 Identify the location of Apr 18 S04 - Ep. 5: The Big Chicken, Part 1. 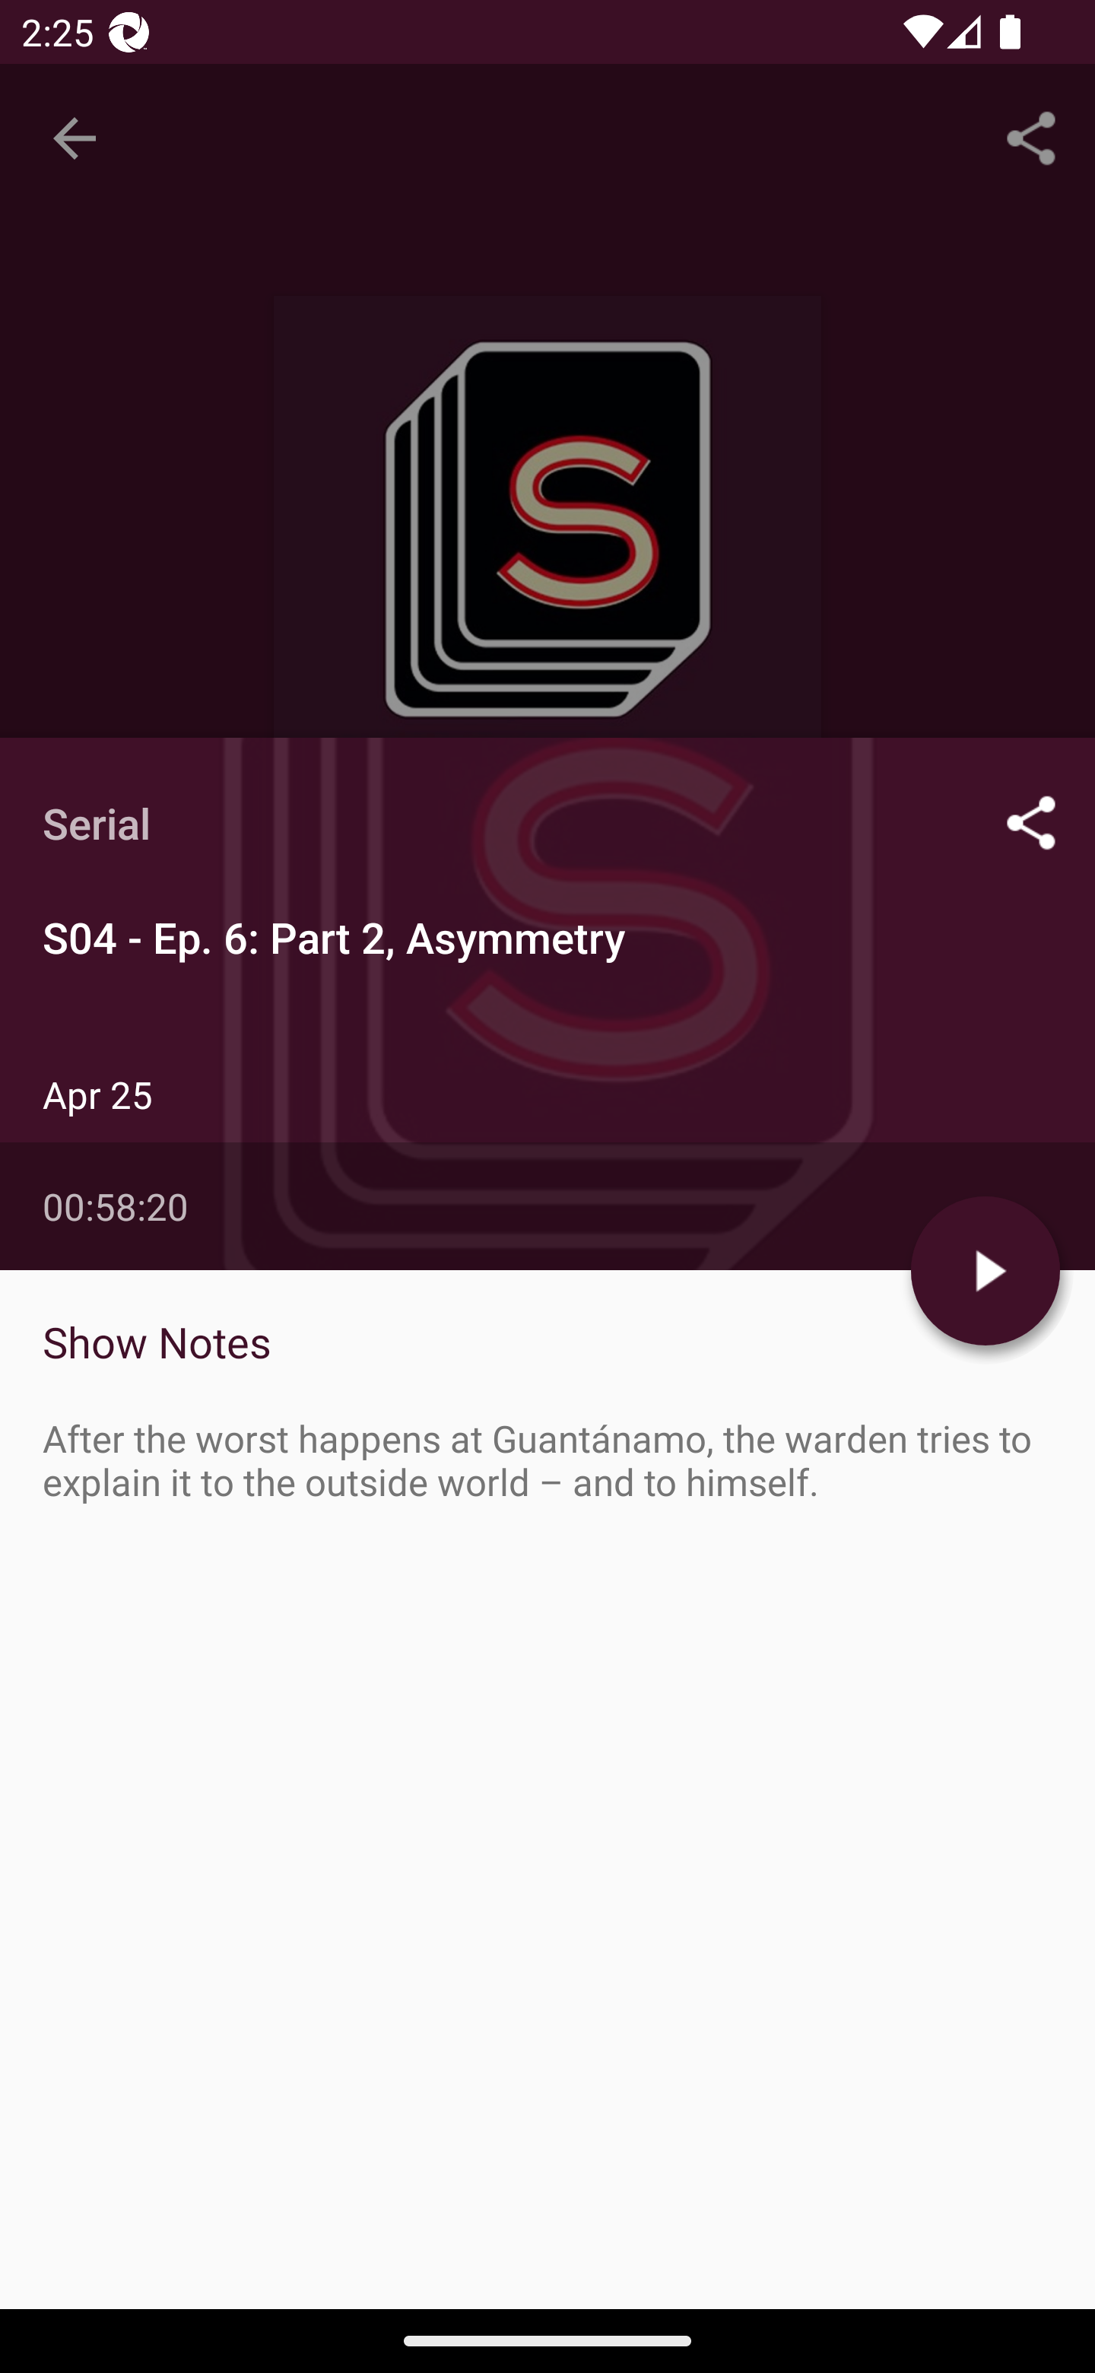
(547, 1492).